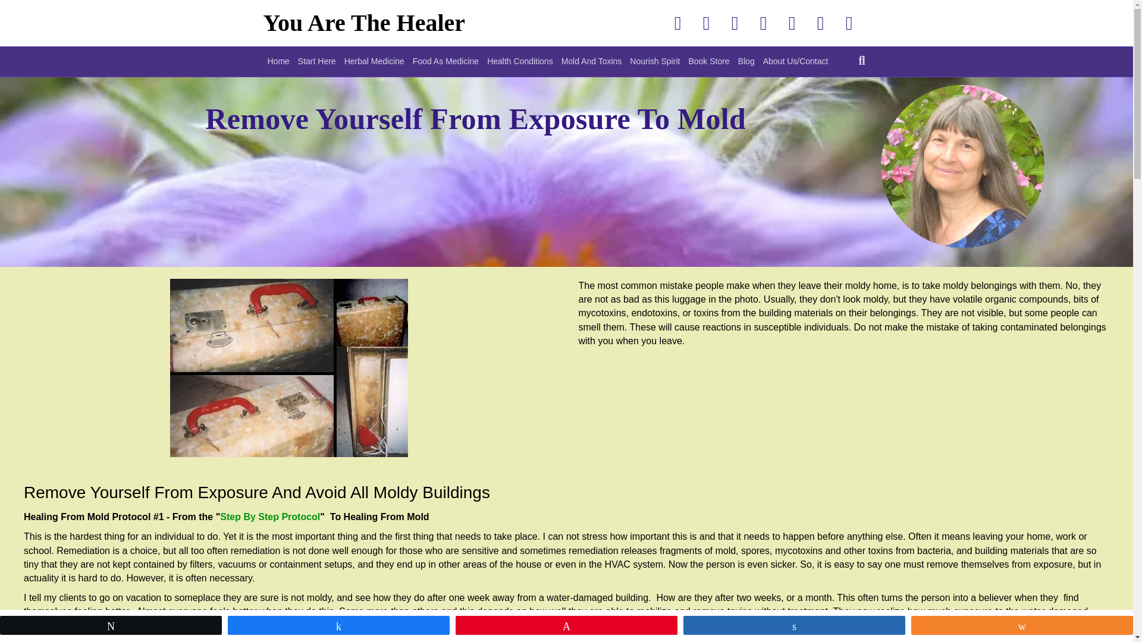 The height and width of the screenshot is (642, 1142). I want to click on Blogger, so click(820, 23).